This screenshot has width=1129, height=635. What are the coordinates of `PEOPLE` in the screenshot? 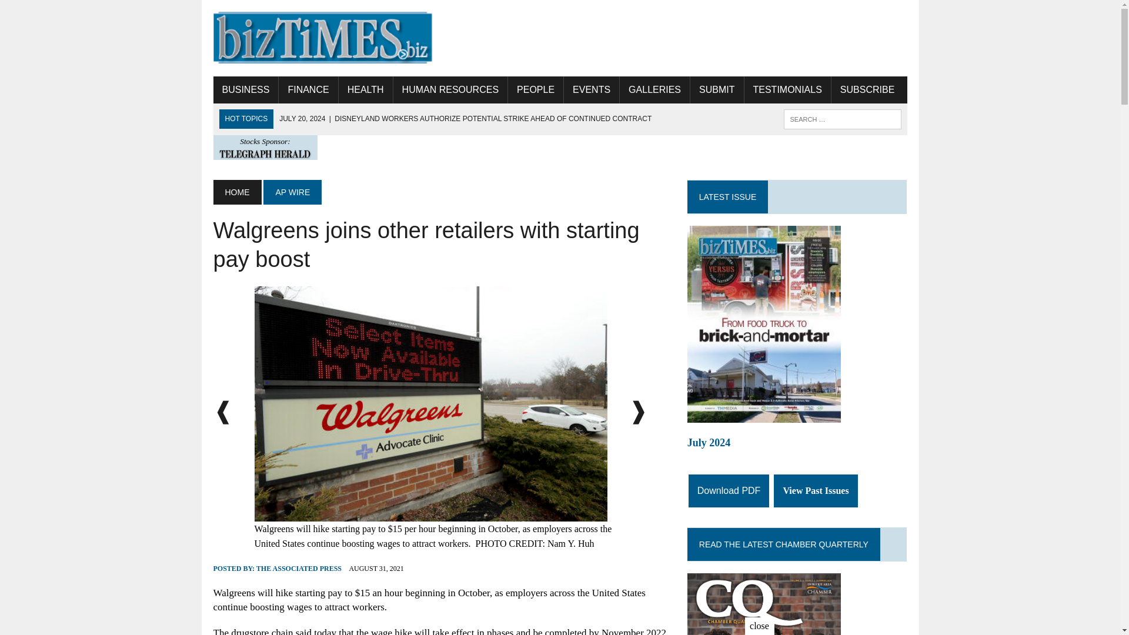 It's located at (536, 89).